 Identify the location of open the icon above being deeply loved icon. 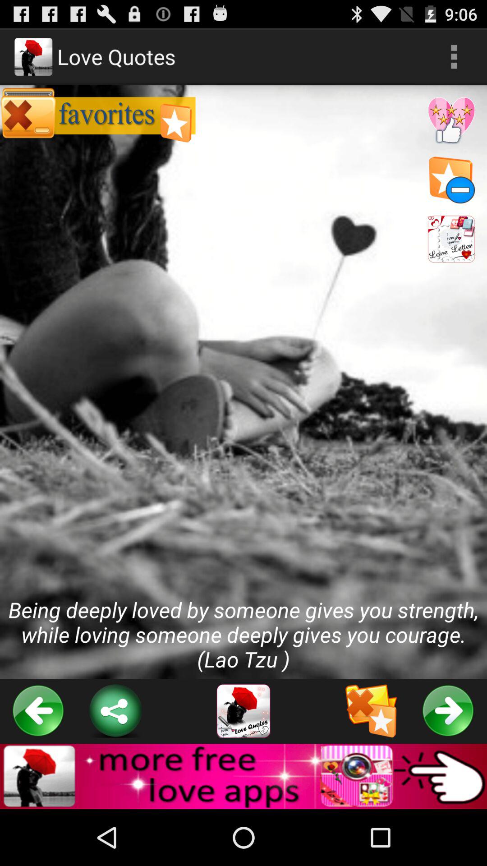
(454, 57).